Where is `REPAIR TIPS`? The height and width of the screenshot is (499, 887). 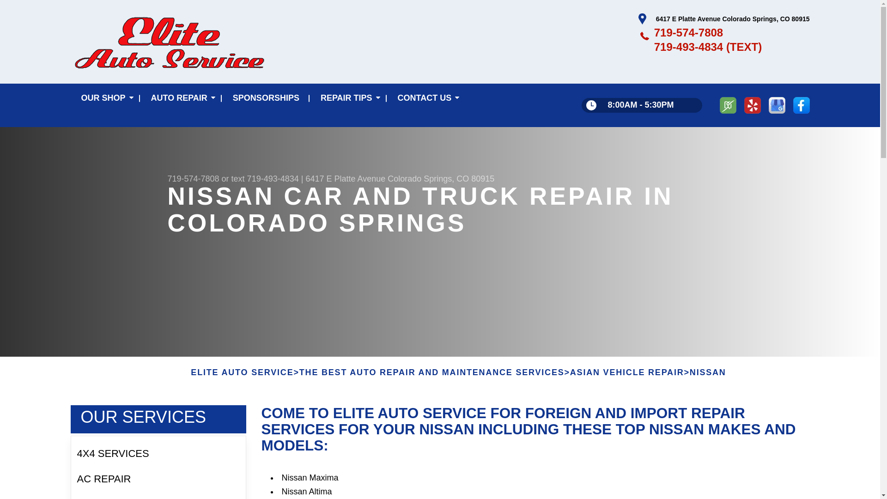 REPAIR TIPS is located at coordinates (348, 98).